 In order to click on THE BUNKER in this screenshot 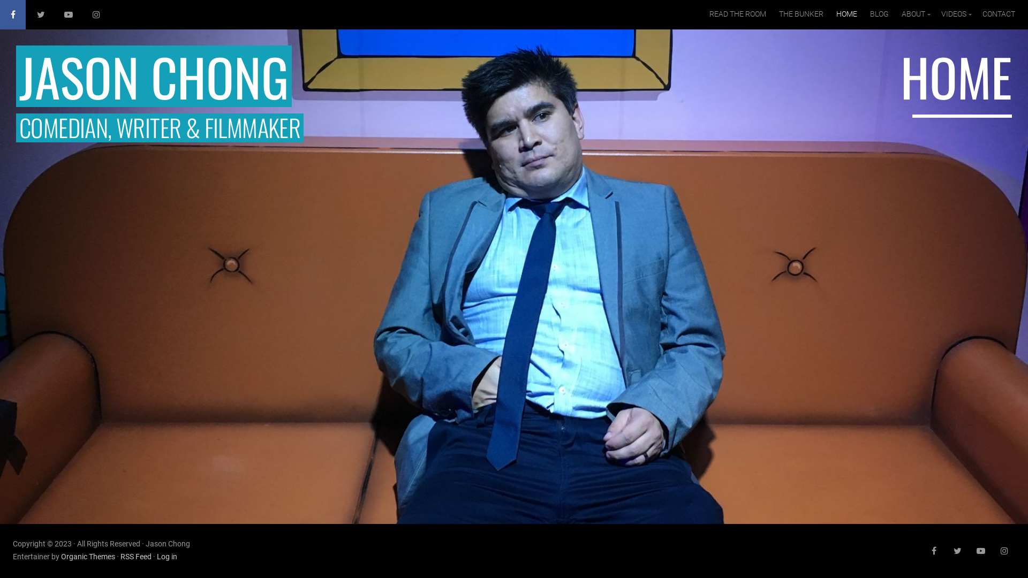, I will do `click(801, 14)`.